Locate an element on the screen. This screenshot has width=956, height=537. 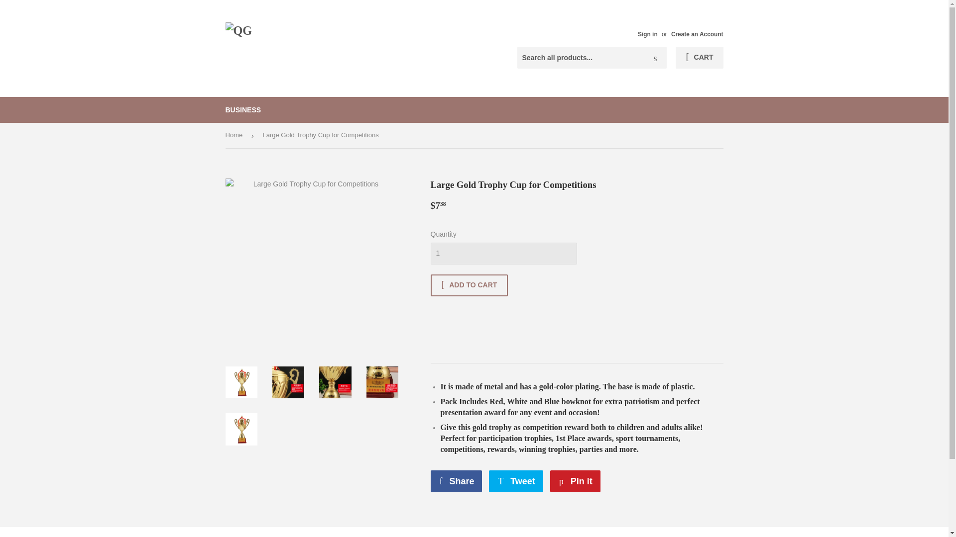
Create an Account is located at coordinates (503, 254).